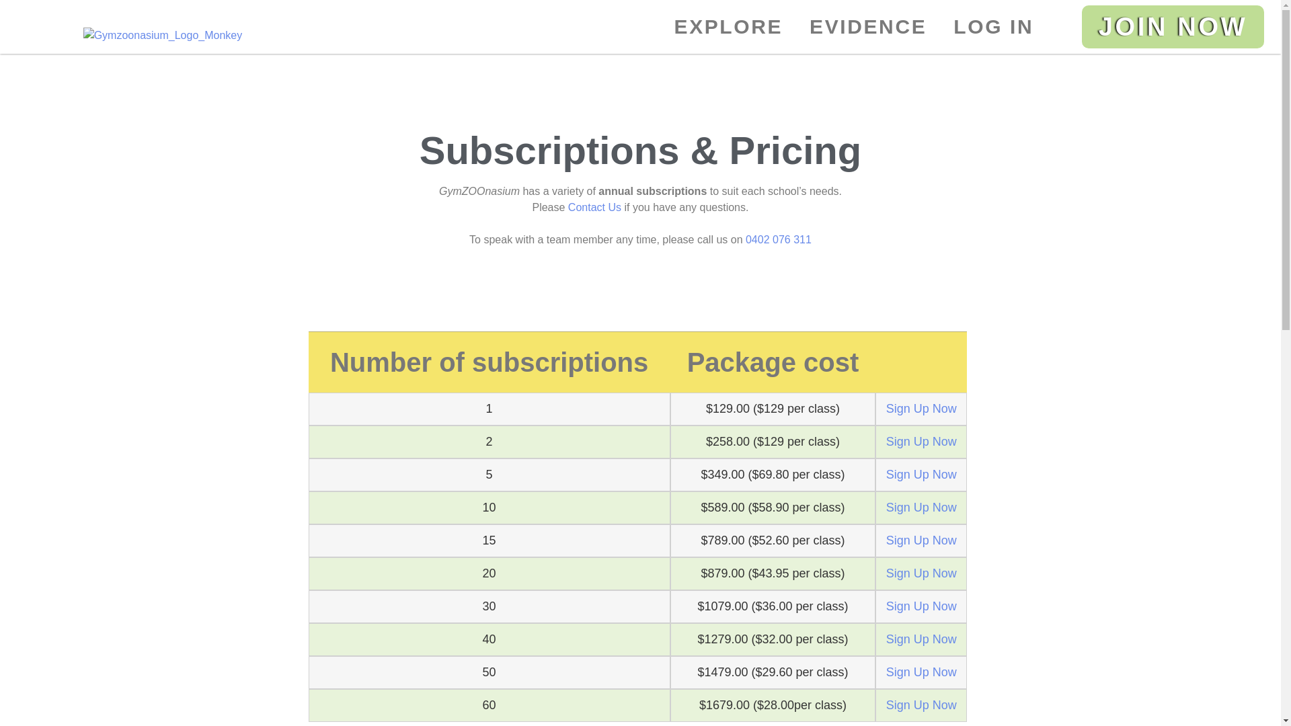 Image resolution: width=1291 pixels, height=726 pixels. Describe the element at coordinates (921, 606) in the screenshot. I see `Sign Up Now` at that location.